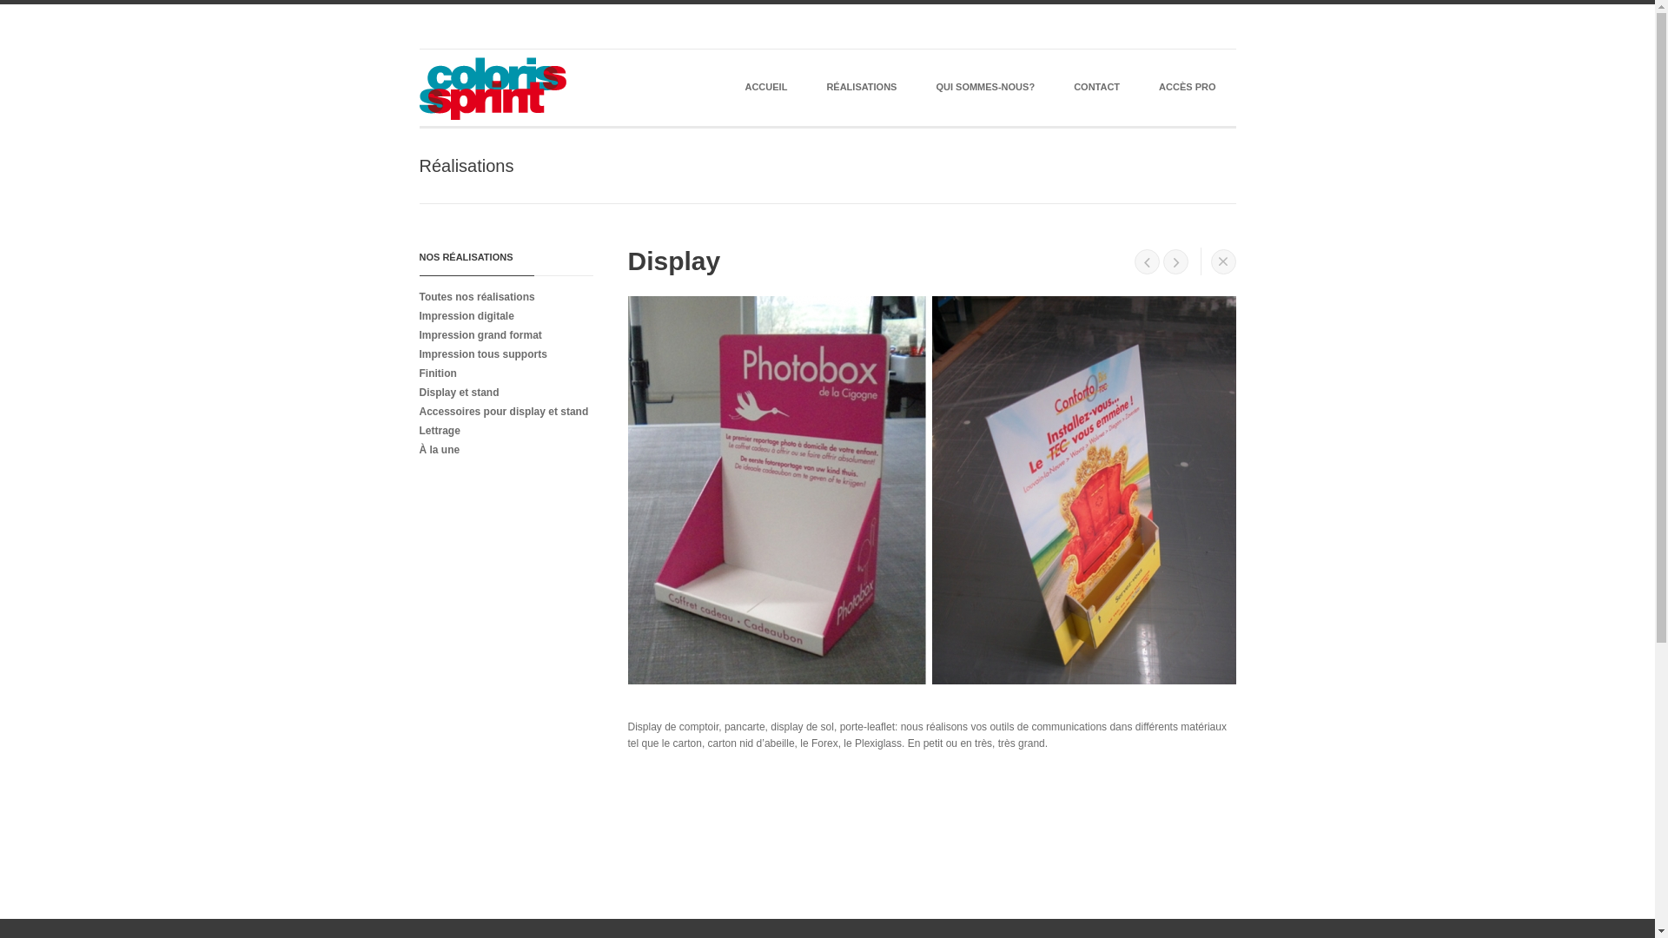 The image size is (1668, 938). I want to click on Impression digitale, so click(501, 314).